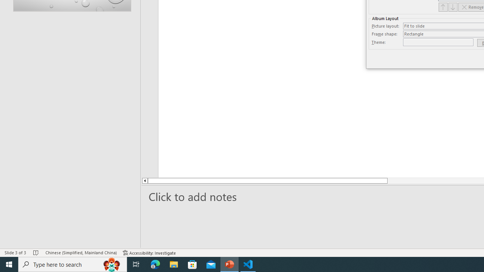 The width and height of the screenshot is (484, 272). Describe the element at coordinates (443, 7) in the screenshot. I see `Previous Item` at that location.